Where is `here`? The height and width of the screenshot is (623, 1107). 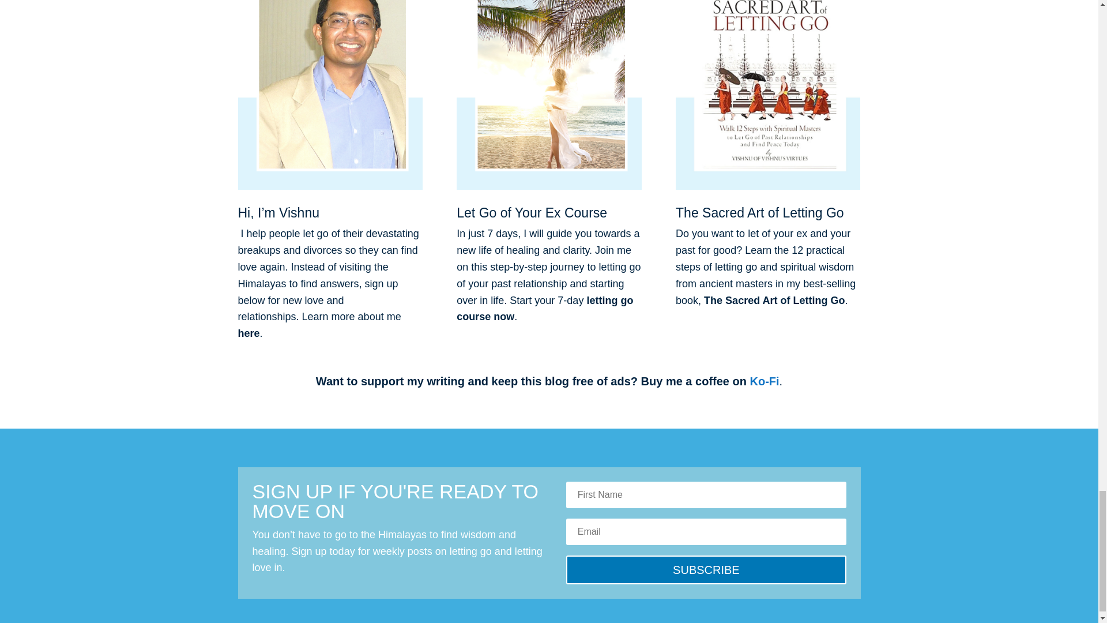
here is located at coordinates (248, 333).